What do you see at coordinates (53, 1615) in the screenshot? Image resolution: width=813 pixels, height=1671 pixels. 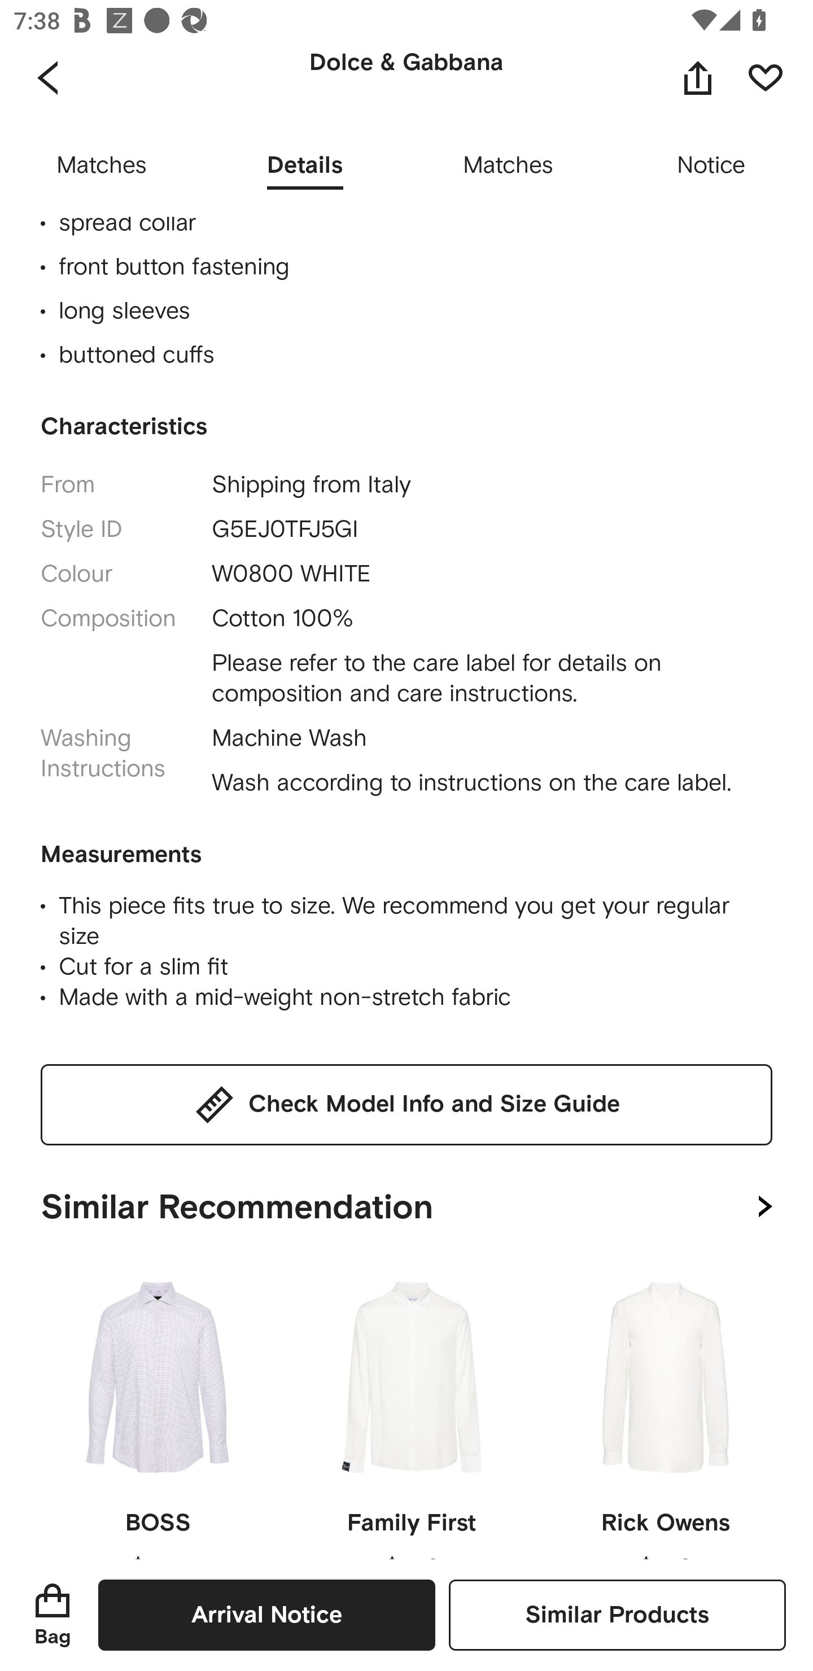 I see `Bag` at bounding box center [53, 1615].